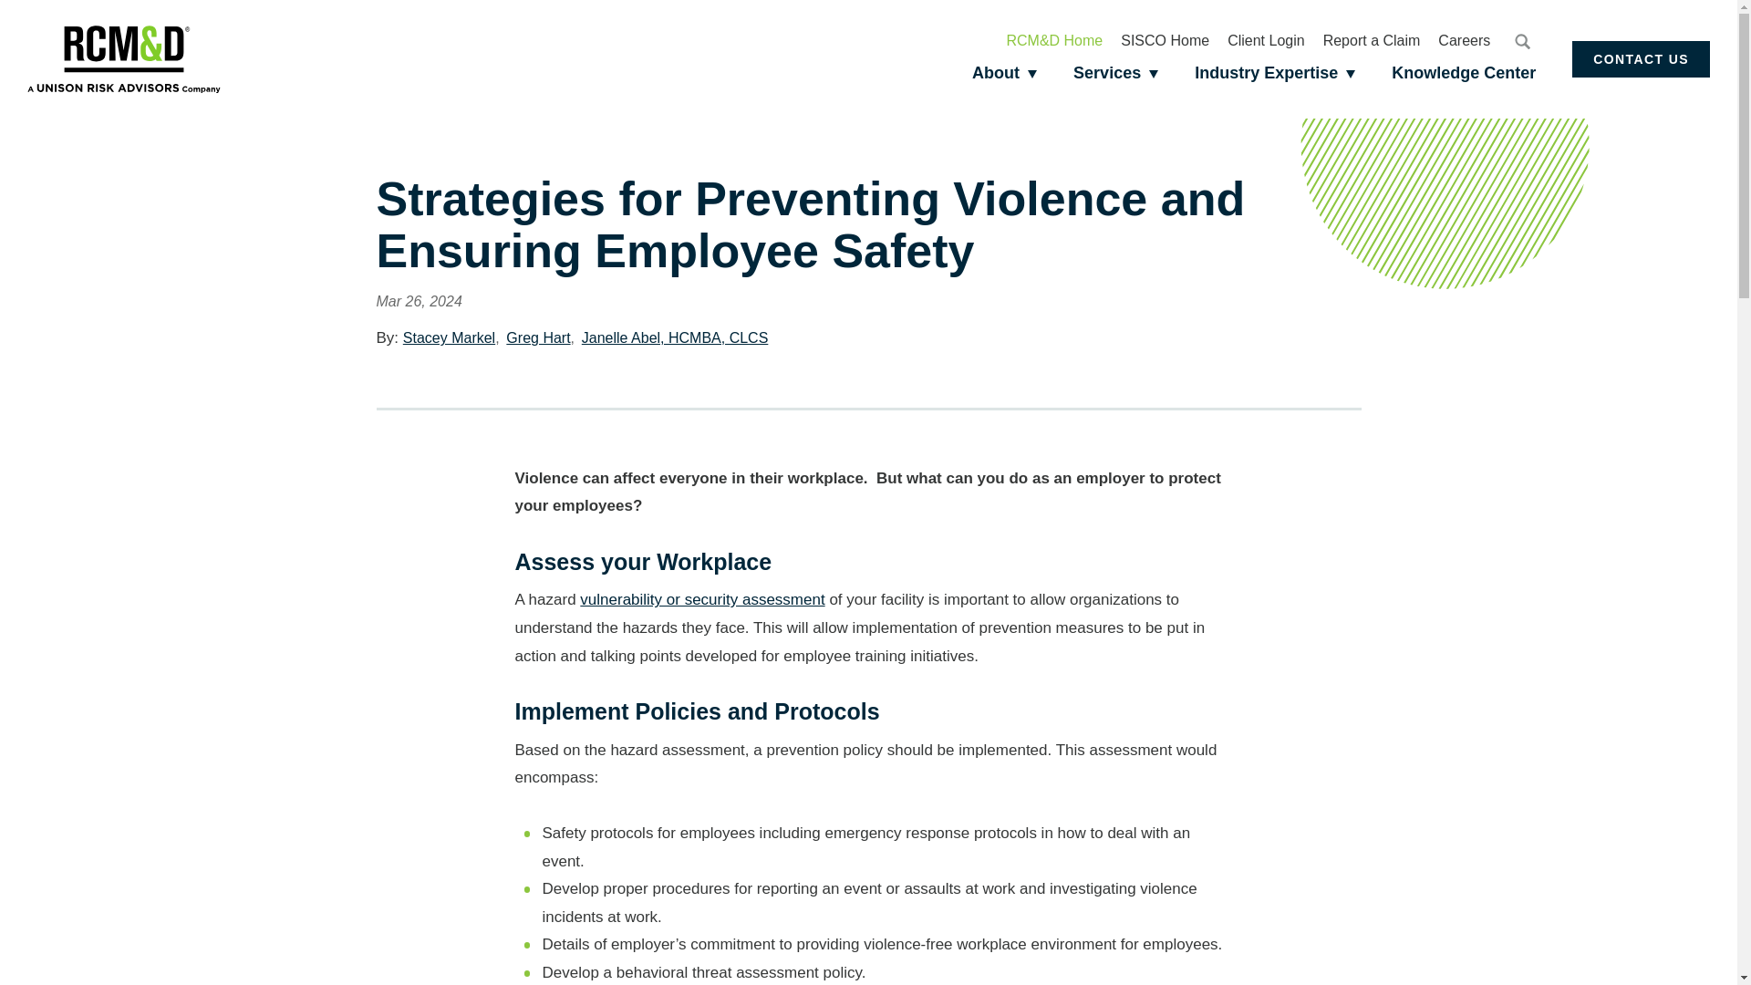 Image resolution: width=1751 pixels, height=985 pixels. I want to click on Industry Expertise, so click(1275, 73).